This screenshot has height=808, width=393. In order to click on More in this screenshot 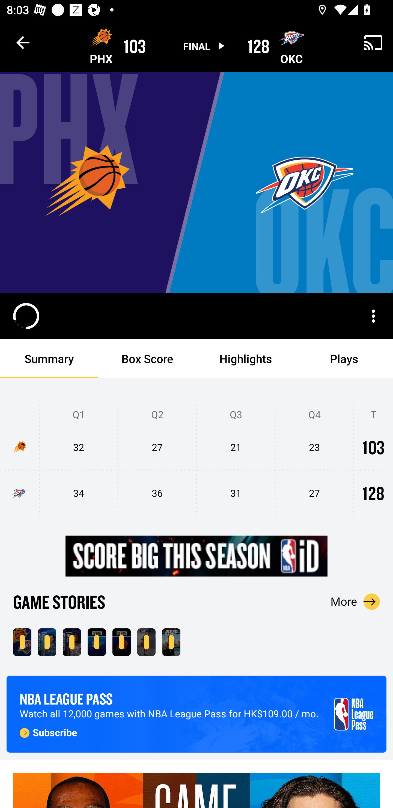, I will do `click(355, 601)`.